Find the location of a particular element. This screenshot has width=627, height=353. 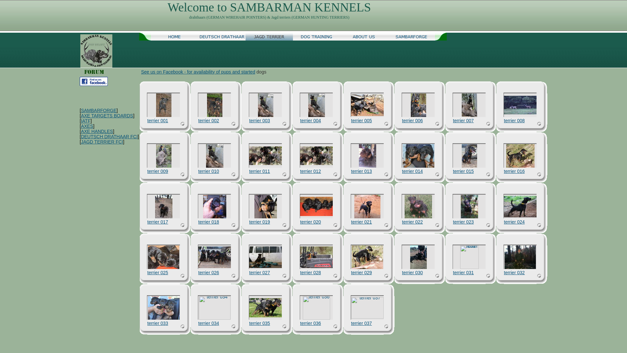

terrier 028 is located at coordinates (316, 257).